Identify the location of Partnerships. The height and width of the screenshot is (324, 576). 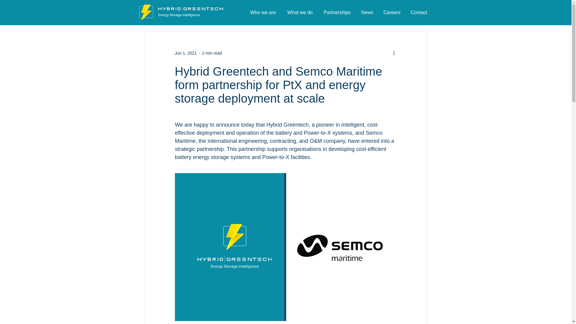
(337, 12).